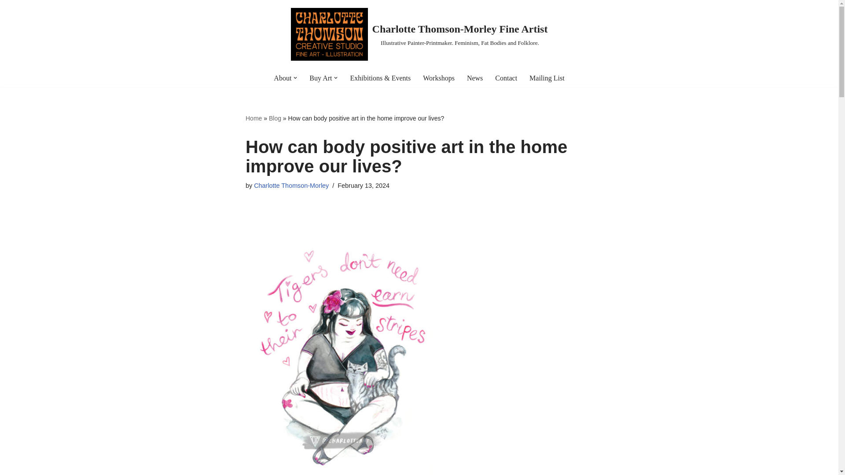 This screenshot has width=845, height=475. What do you see at coordinates (291, 185) in the screenshot?
I see `Posts by Charlotte Thomson-Morley` at bounding box center [291, 185].